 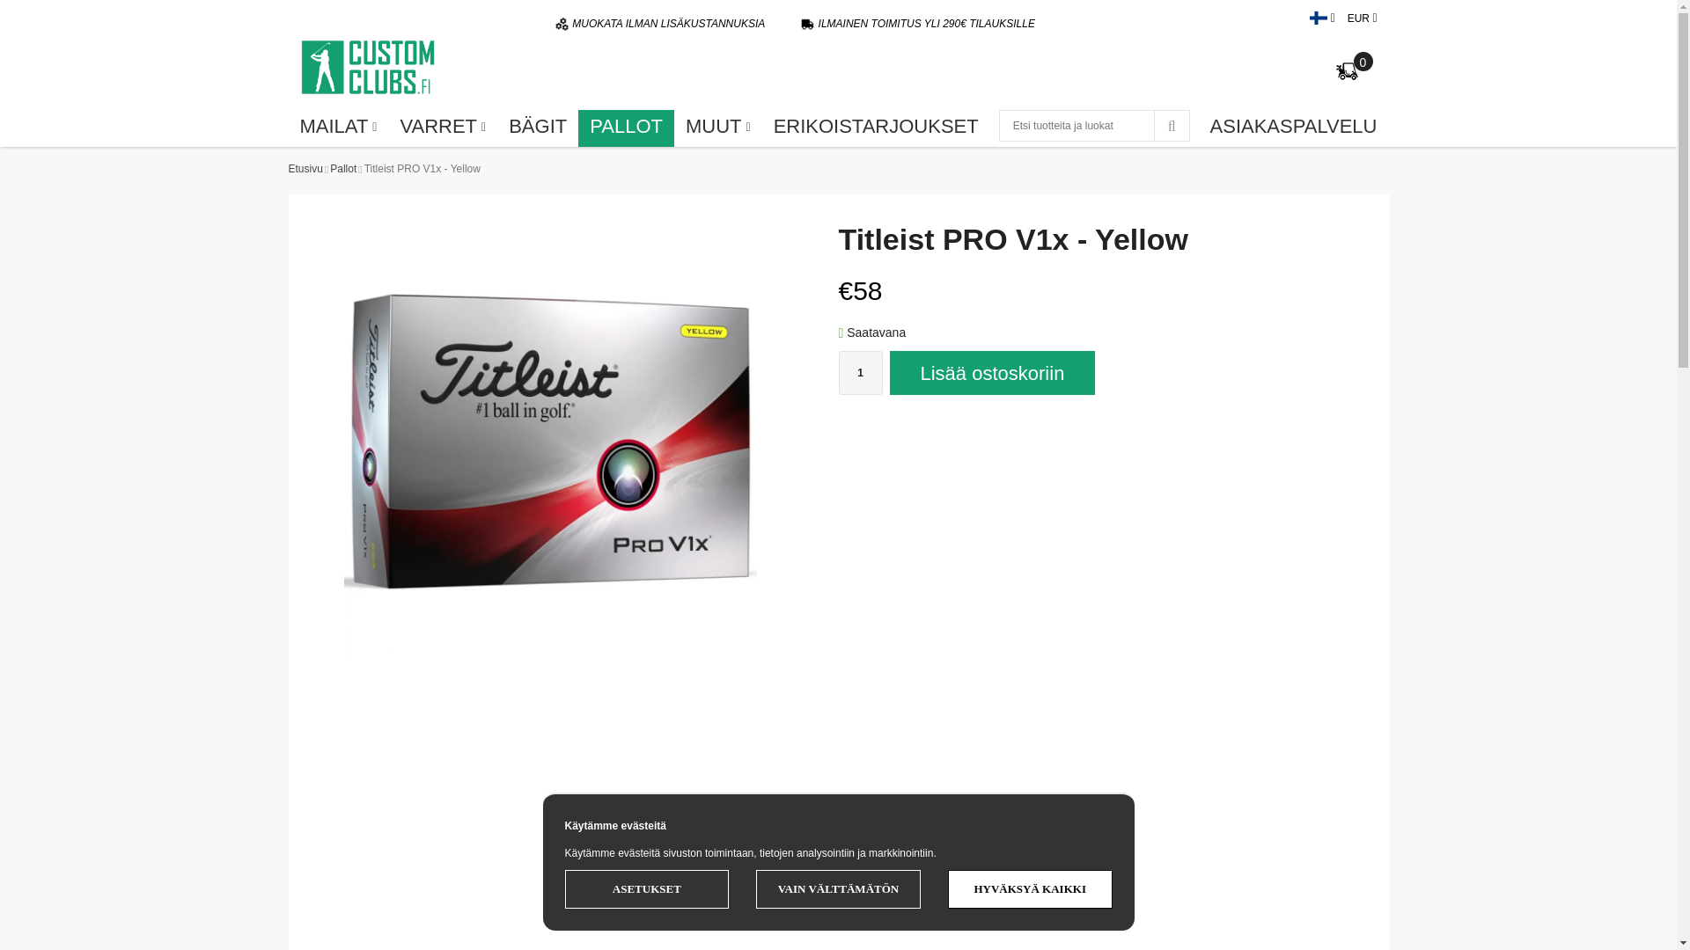 What do you see at coordinates (718, 125) in the screenshot?
I see `MUUT` at bounding box center [718, 125].